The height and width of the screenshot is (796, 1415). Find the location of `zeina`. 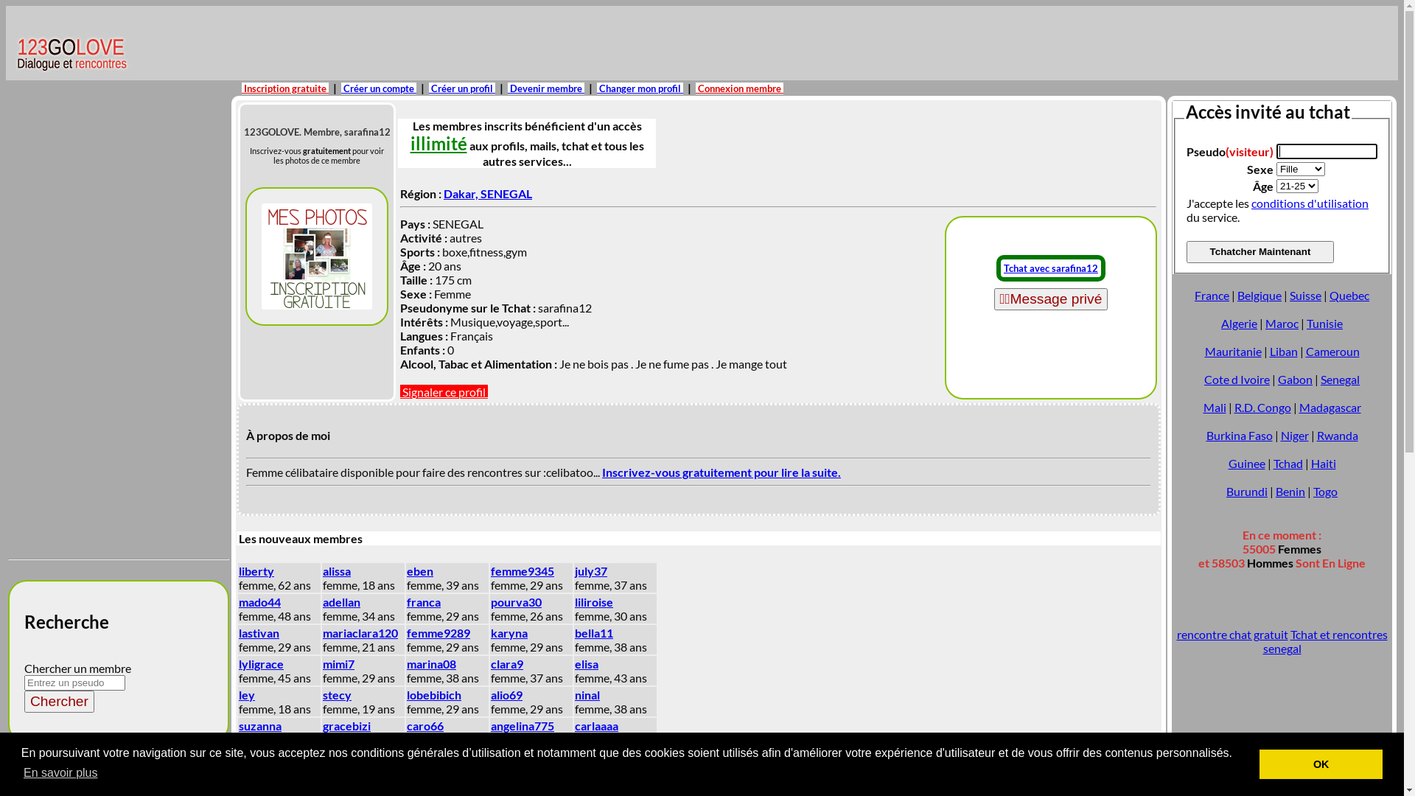

zeina is located at coordinates (589, 756).